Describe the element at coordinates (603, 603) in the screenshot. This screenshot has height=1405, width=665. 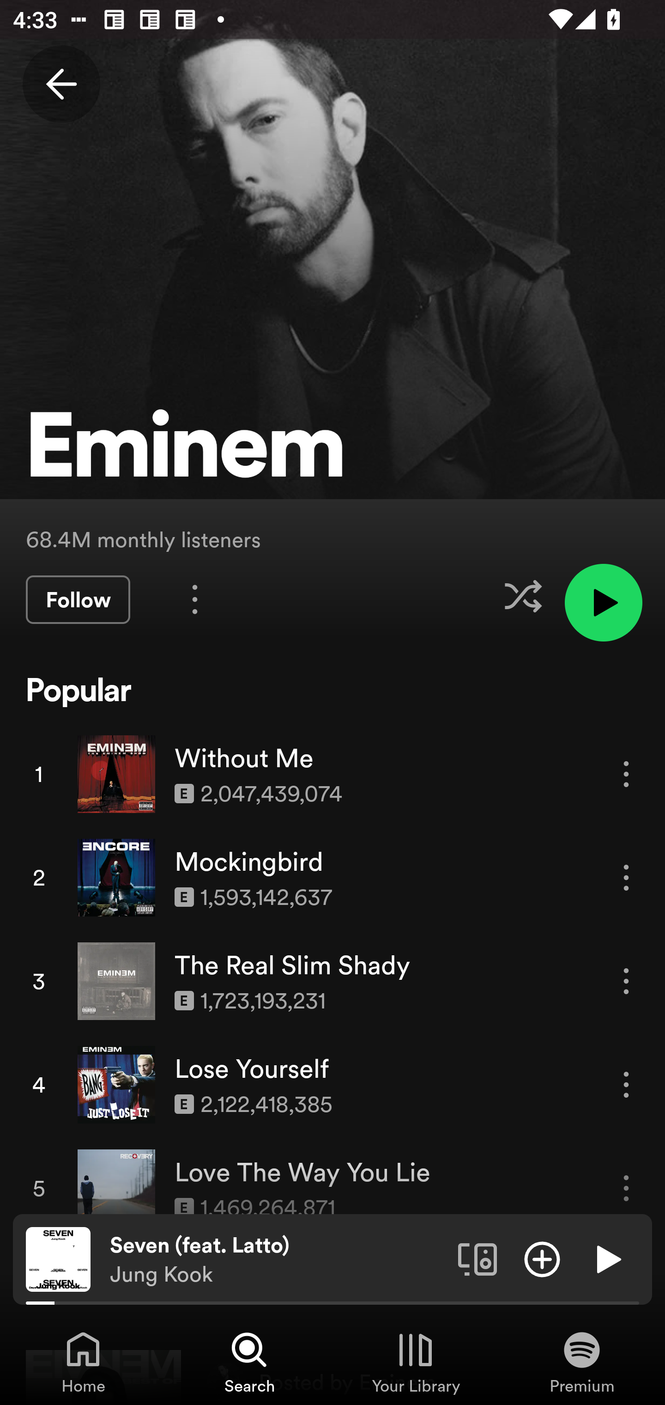
I see `Play artist` at that location.